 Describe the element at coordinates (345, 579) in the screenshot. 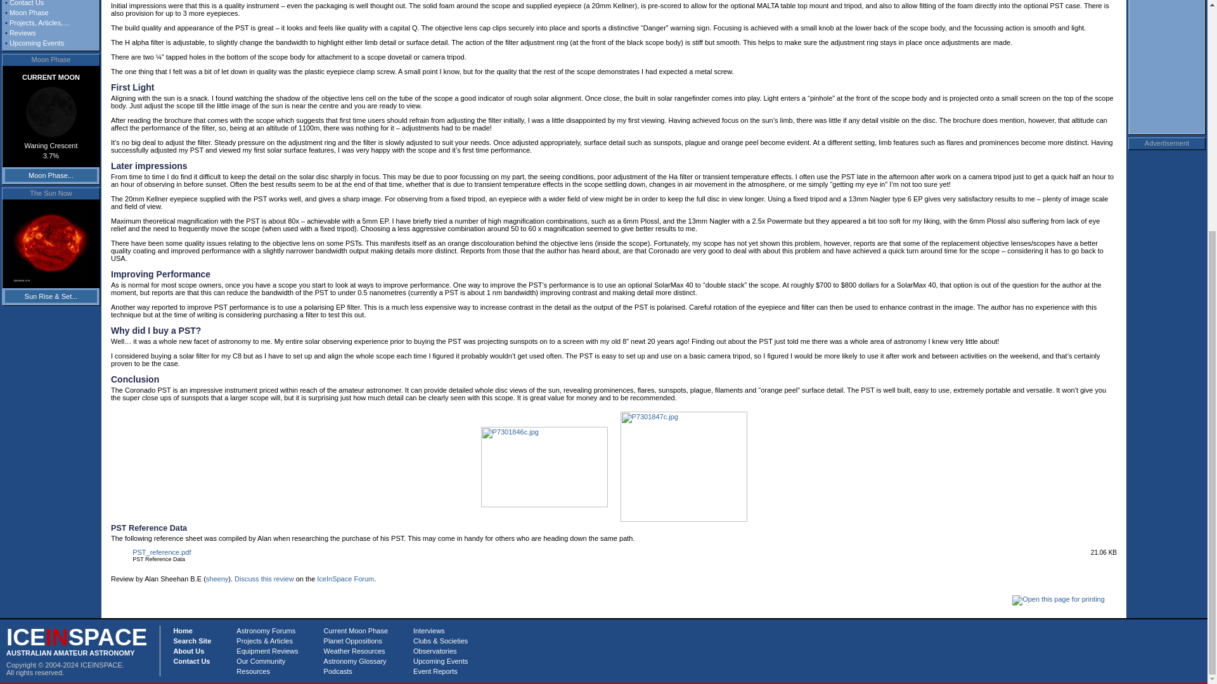

I see `IceInSpace Forum` at that location.